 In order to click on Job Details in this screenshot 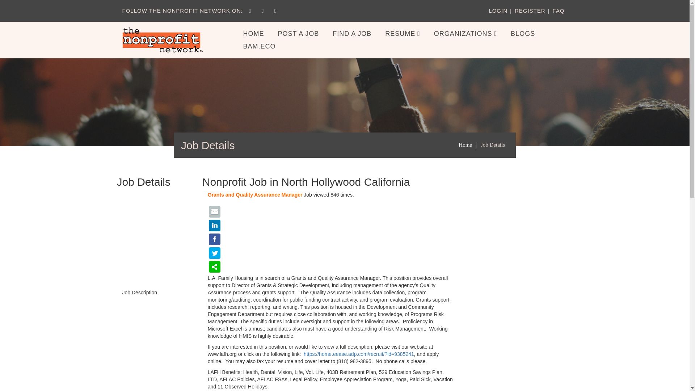, I will do `click(493, 145)`.